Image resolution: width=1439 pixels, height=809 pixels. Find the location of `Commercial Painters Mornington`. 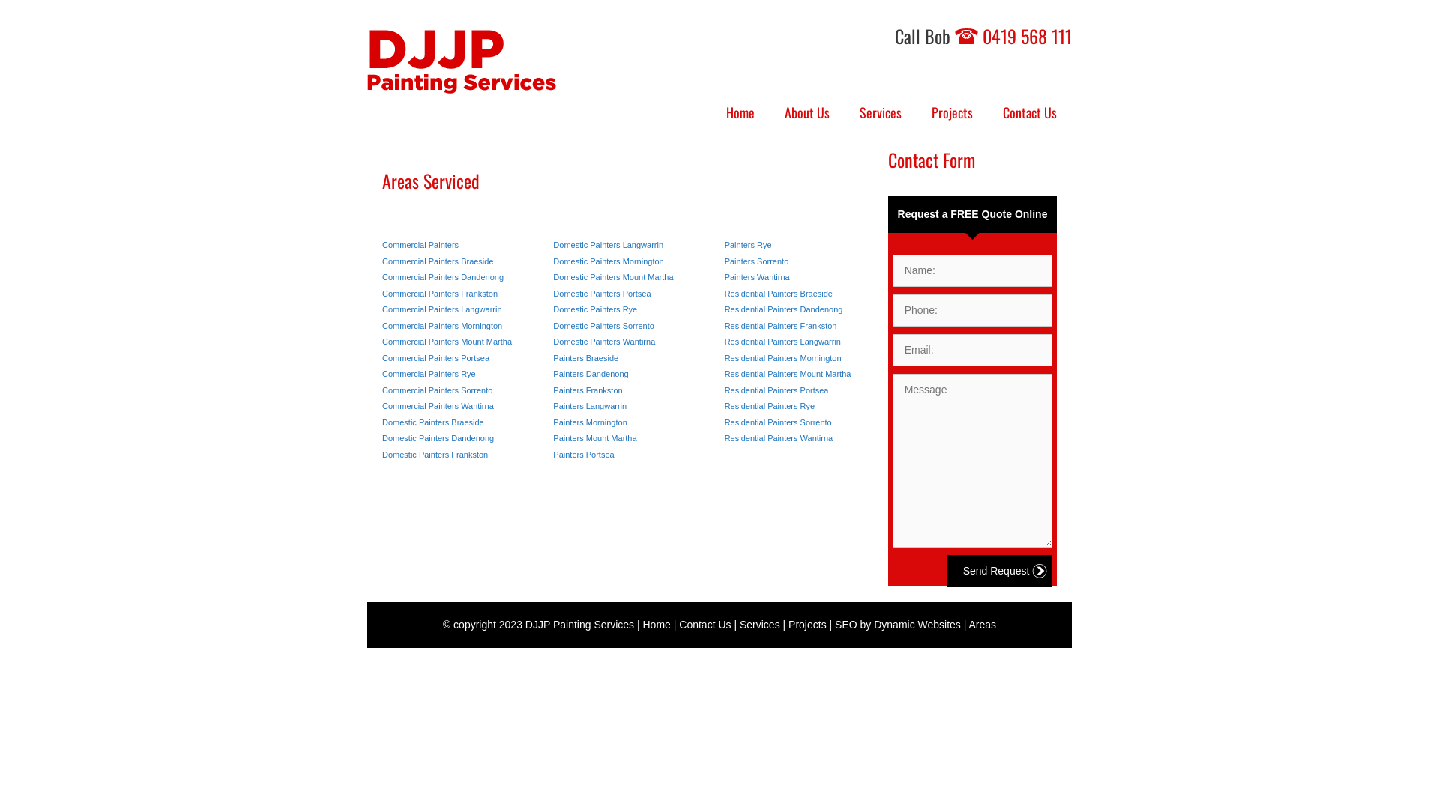

Commercial Painters Mornington is located at coordinates (442, 325).